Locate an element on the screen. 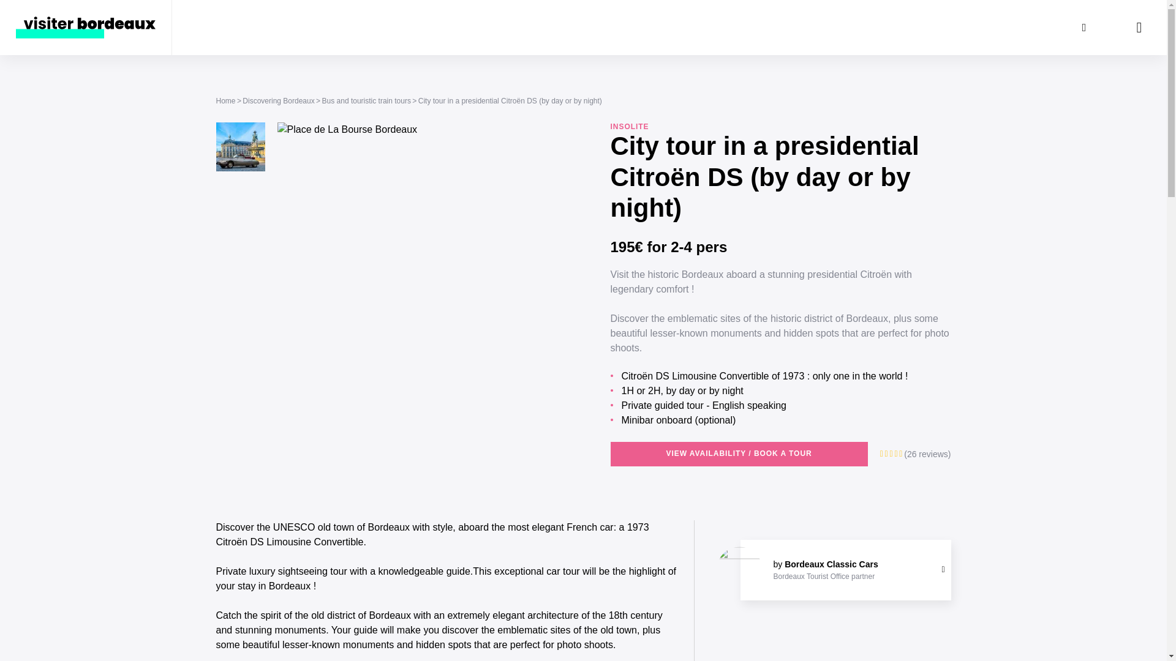 This screenshot has height=661, width=1176. Search is located at coordinates (1084, 27).